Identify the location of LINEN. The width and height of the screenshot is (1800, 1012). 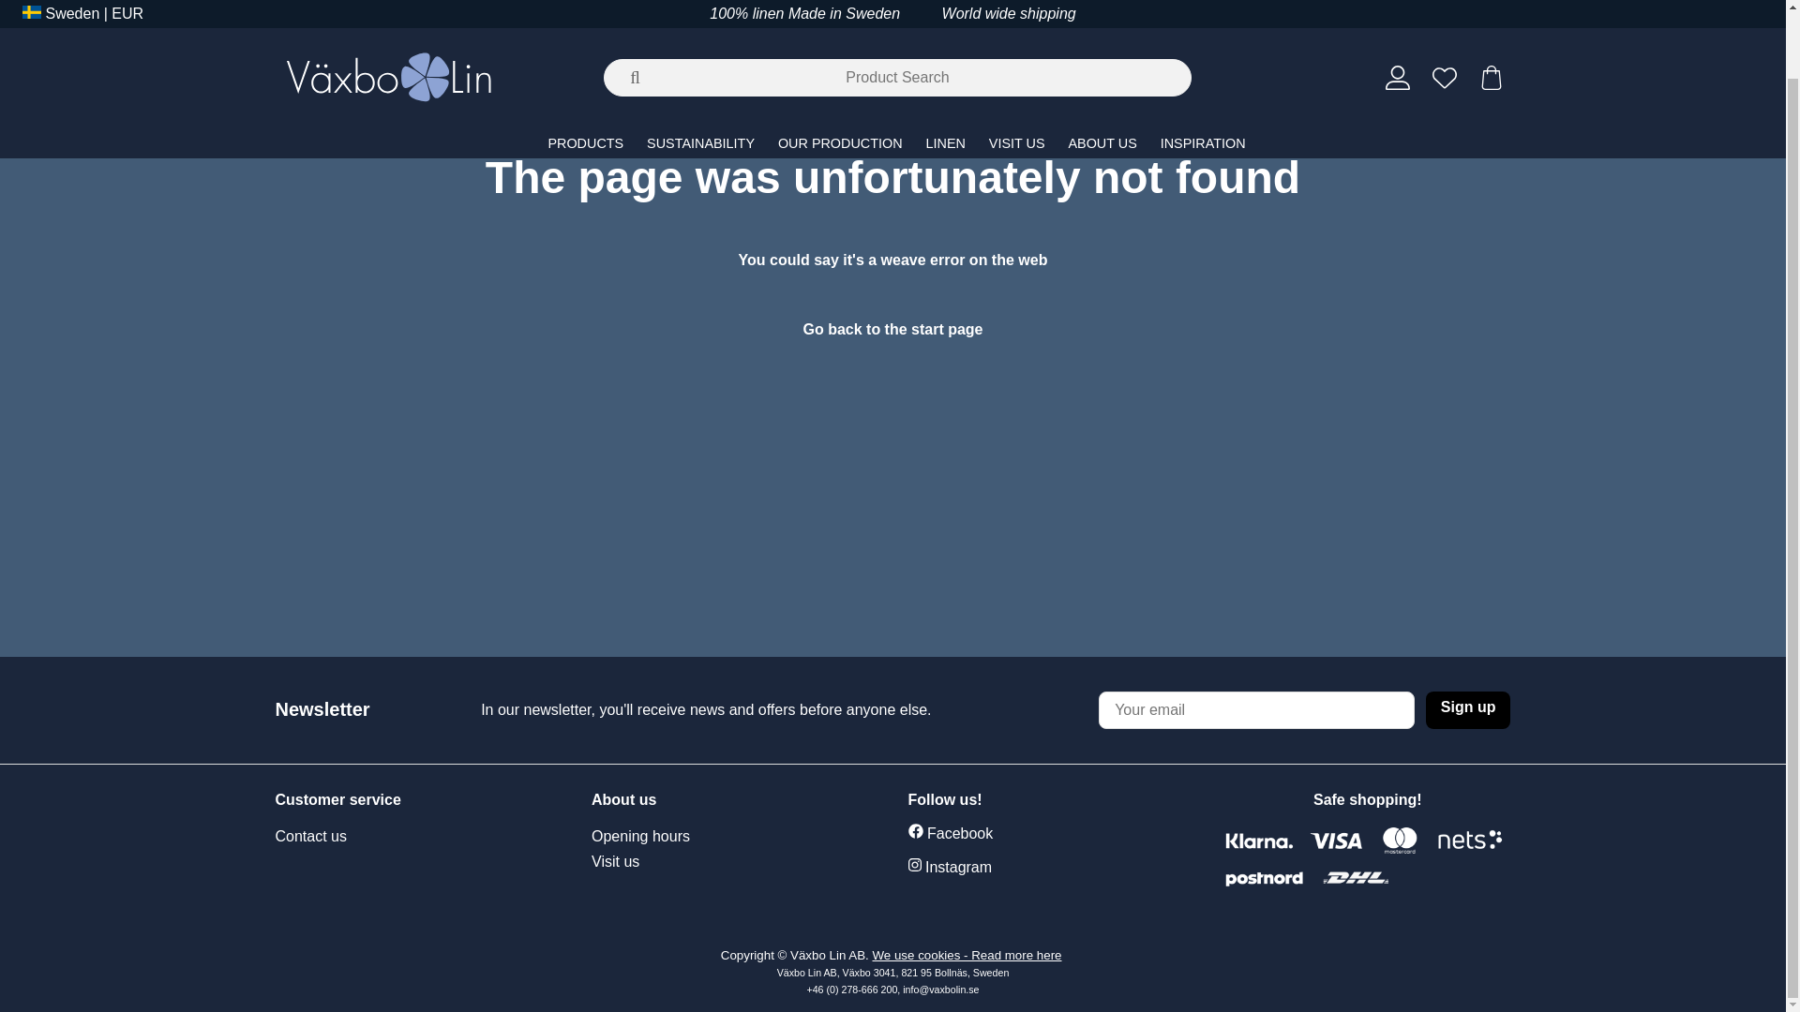
(947, 71).